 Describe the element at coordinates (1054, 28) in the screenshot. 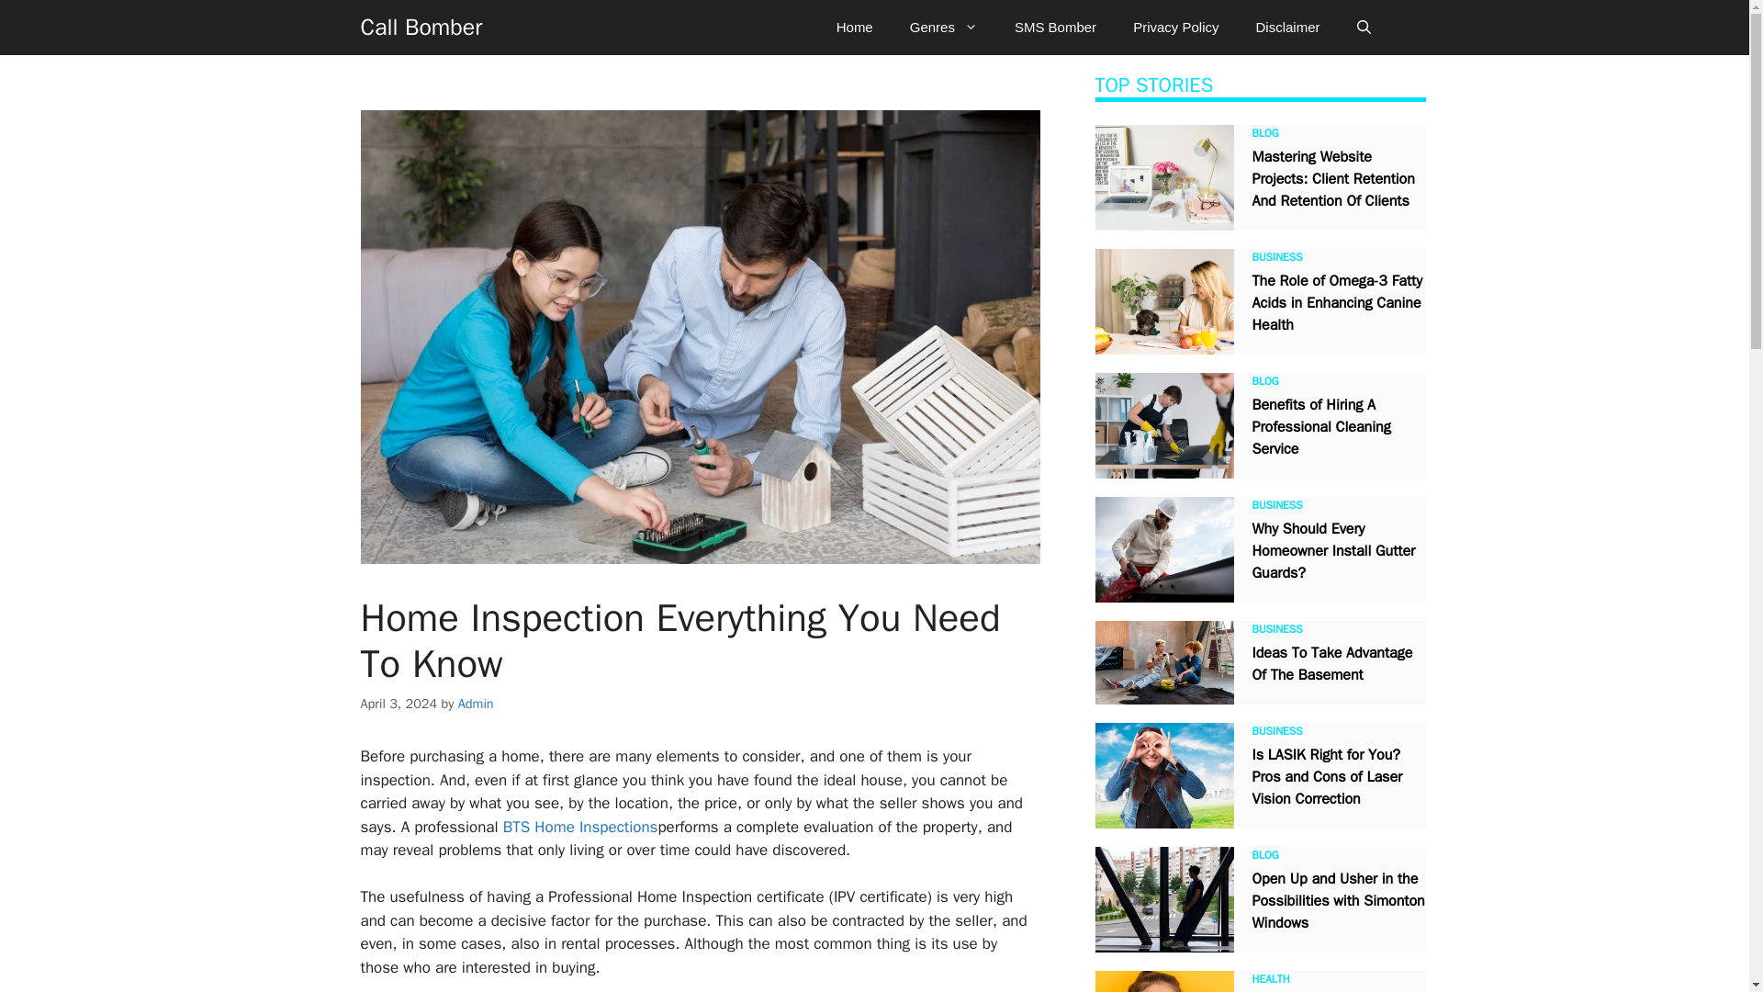

I see `SMS Bomber` at that location.